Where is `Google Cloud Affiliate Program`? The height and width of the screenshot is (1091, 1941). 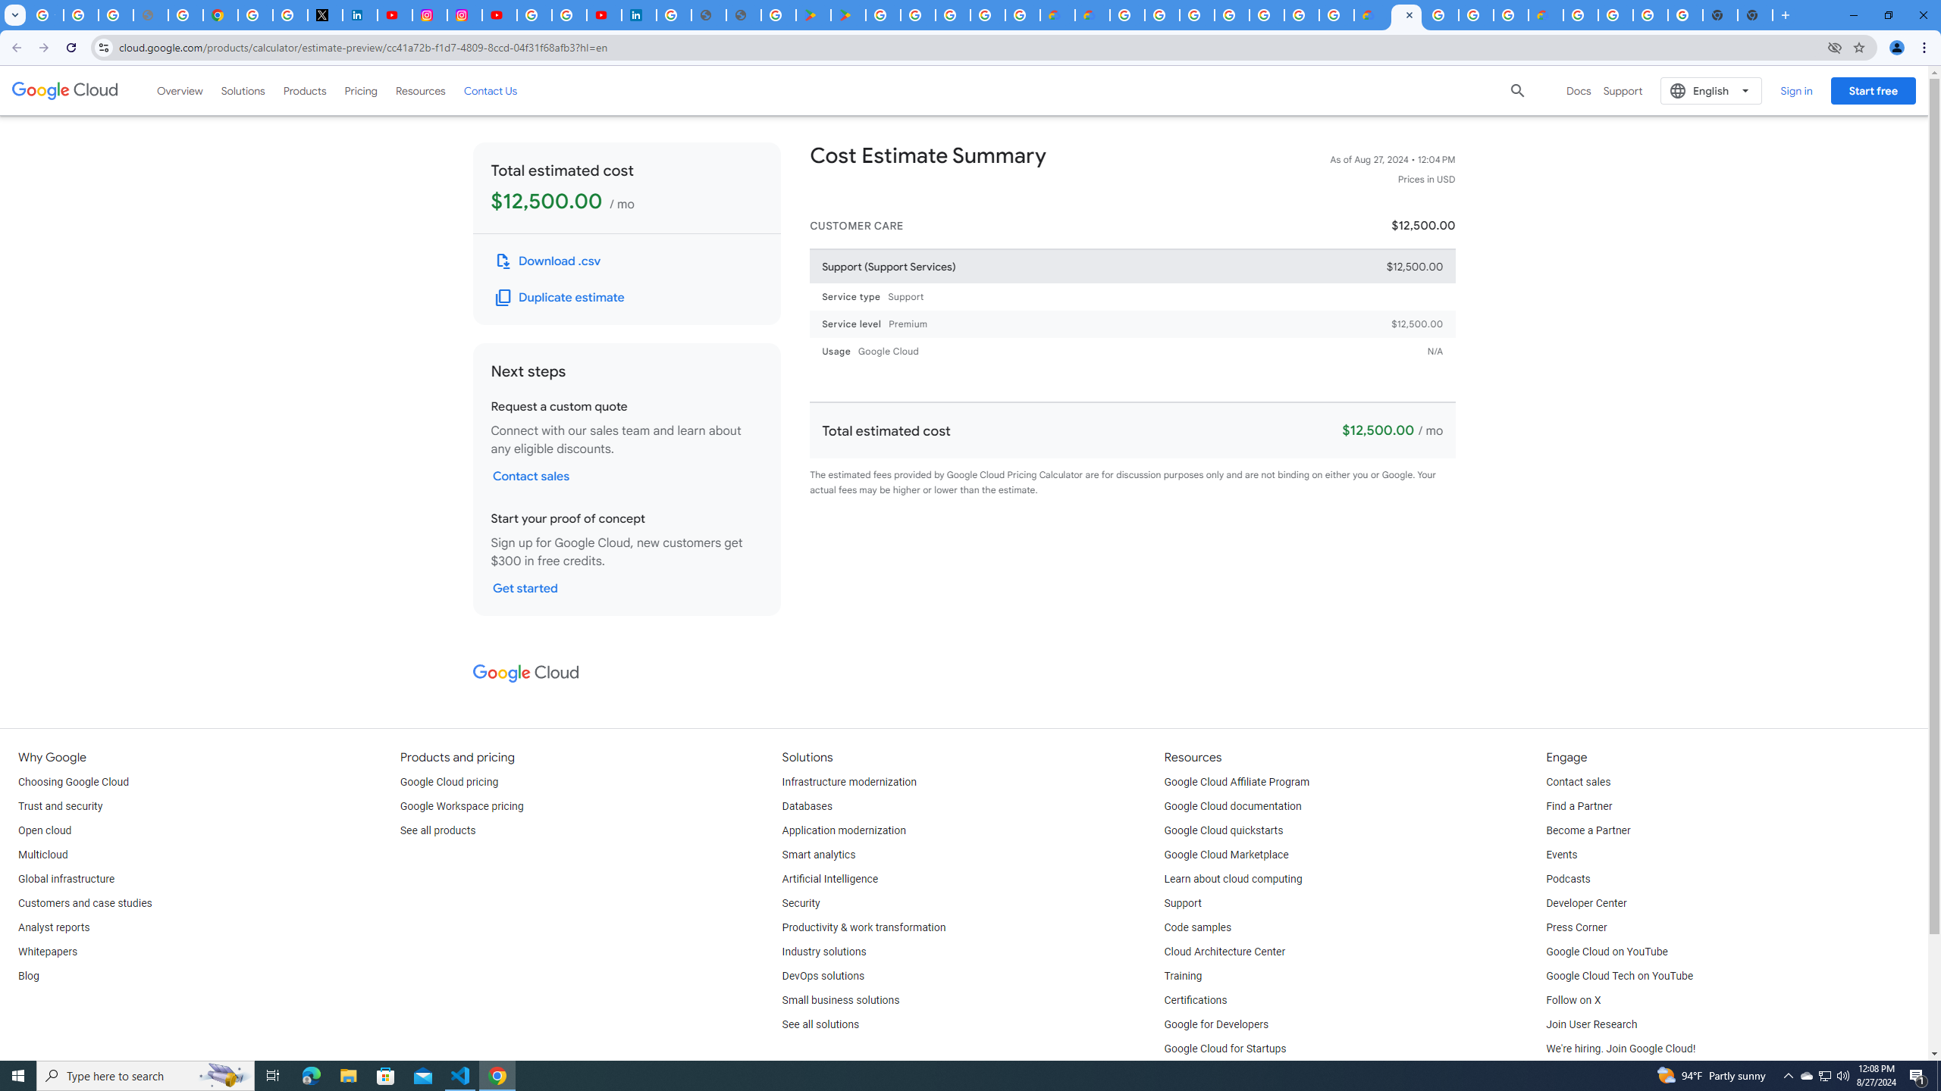
Google Cloud Affiliate Program is located at coordinates (1237, 782).